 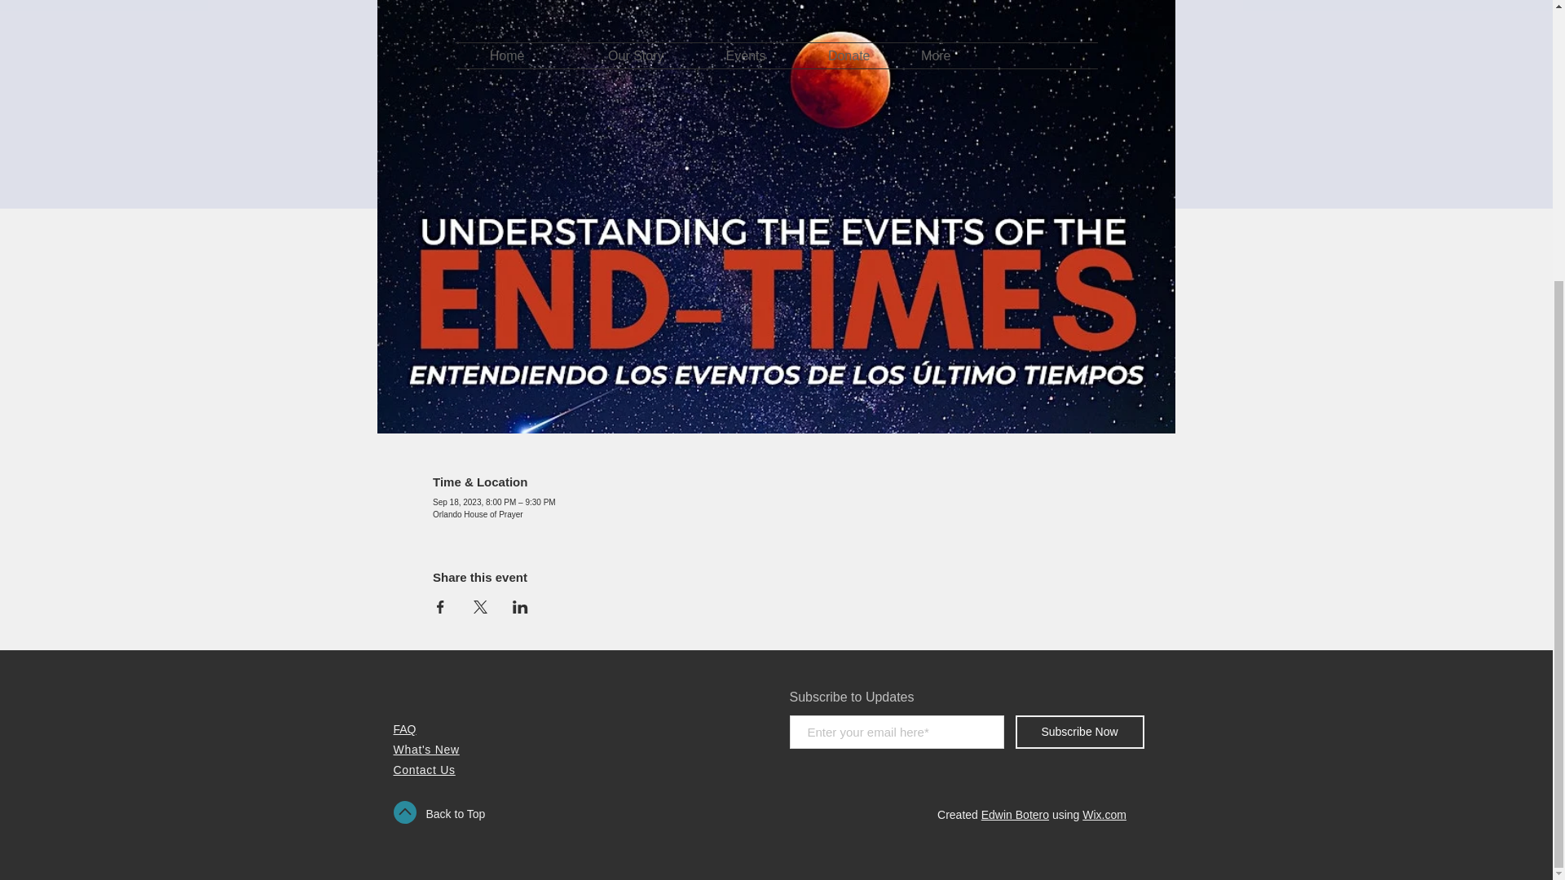 I want to click on Contact Us, so click(x=424, y=769).